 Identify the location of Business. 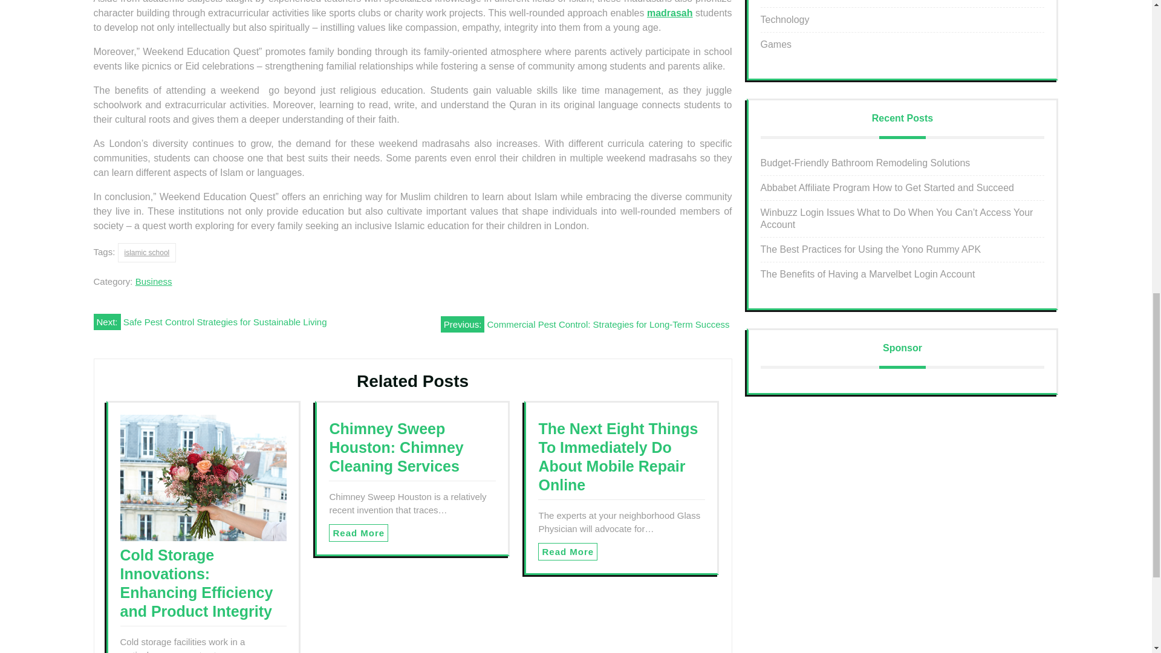
(154, 281).